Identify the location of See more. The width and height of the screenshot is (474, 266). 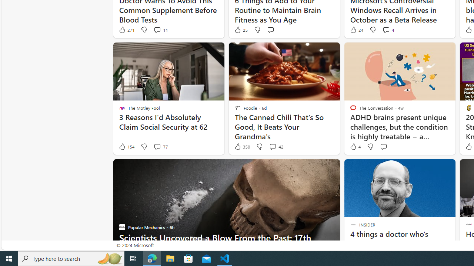
(447, 168).